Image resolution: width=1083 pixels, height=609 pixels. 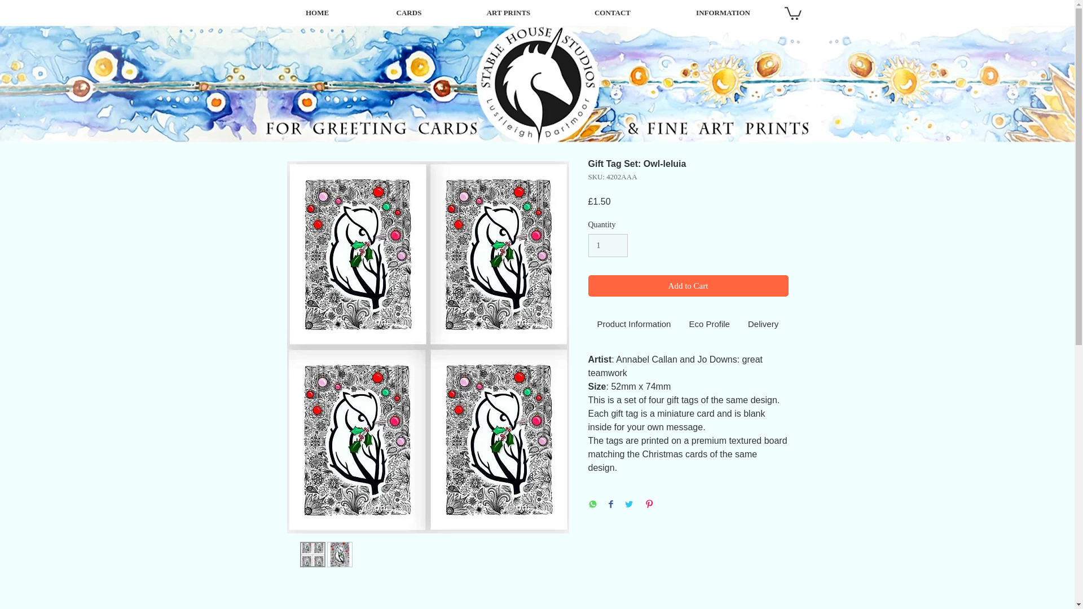 What do you see at coordinates (688, 286) in the screenshot?
I see `Add to Cart` at bounding box center [688, 286].